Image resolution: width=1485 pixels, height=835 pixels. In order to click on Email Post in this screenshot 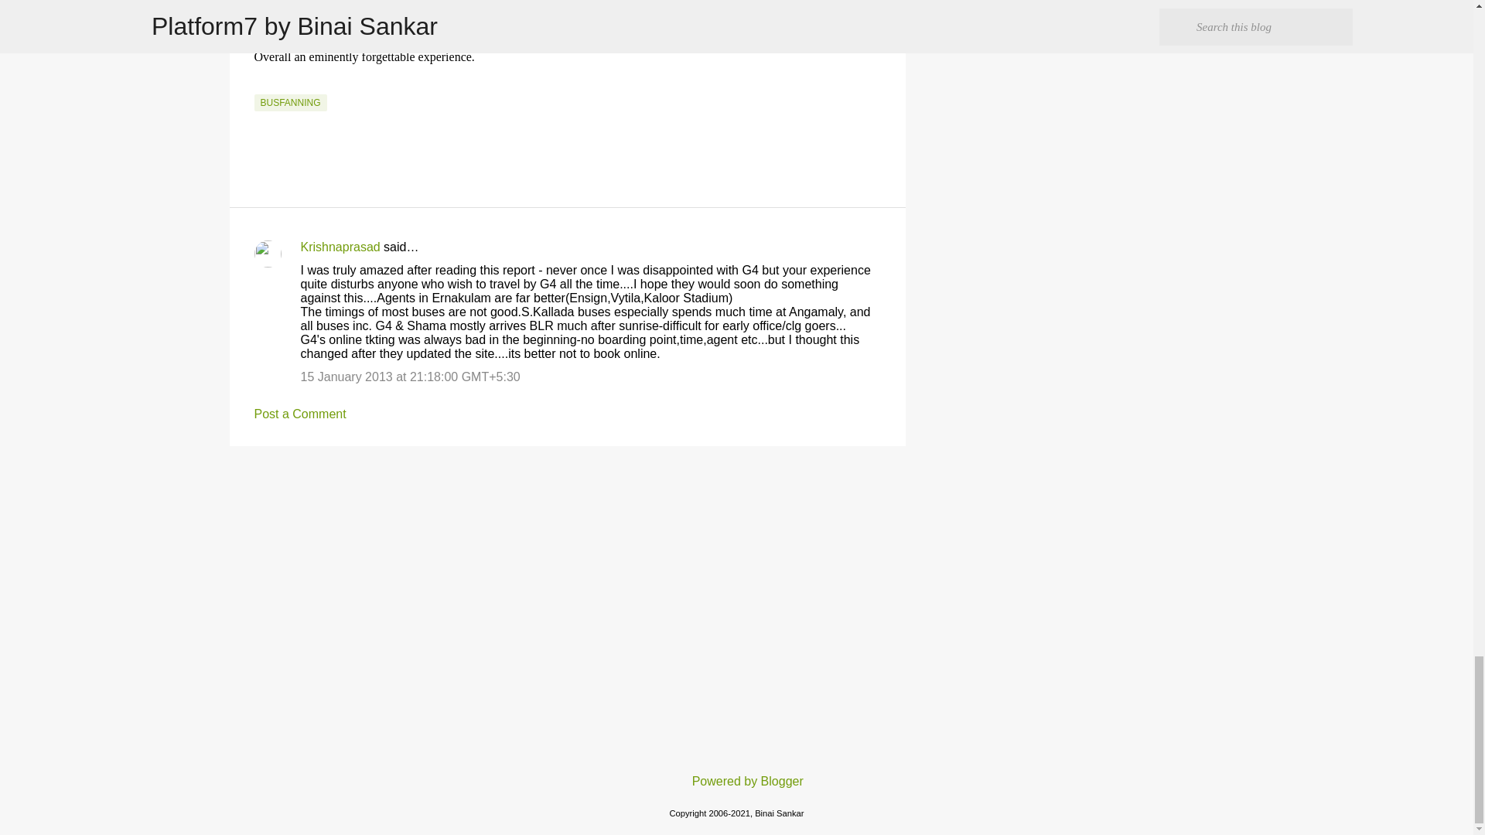, I will do `click(263, 84)`.